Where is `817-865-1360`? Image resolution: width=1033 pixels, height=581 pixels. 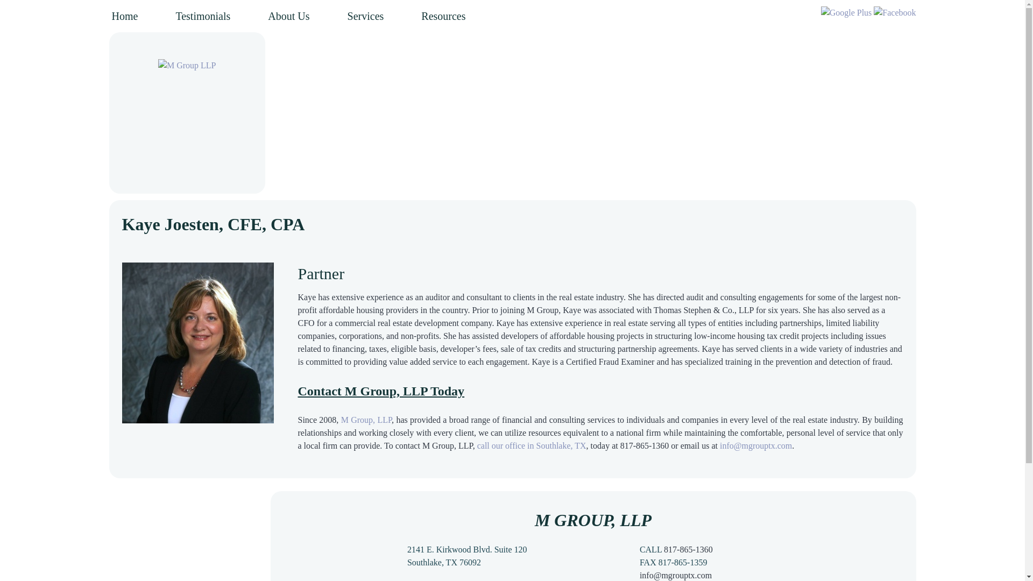
817-865-1360 is located at coordinates (688, 550).